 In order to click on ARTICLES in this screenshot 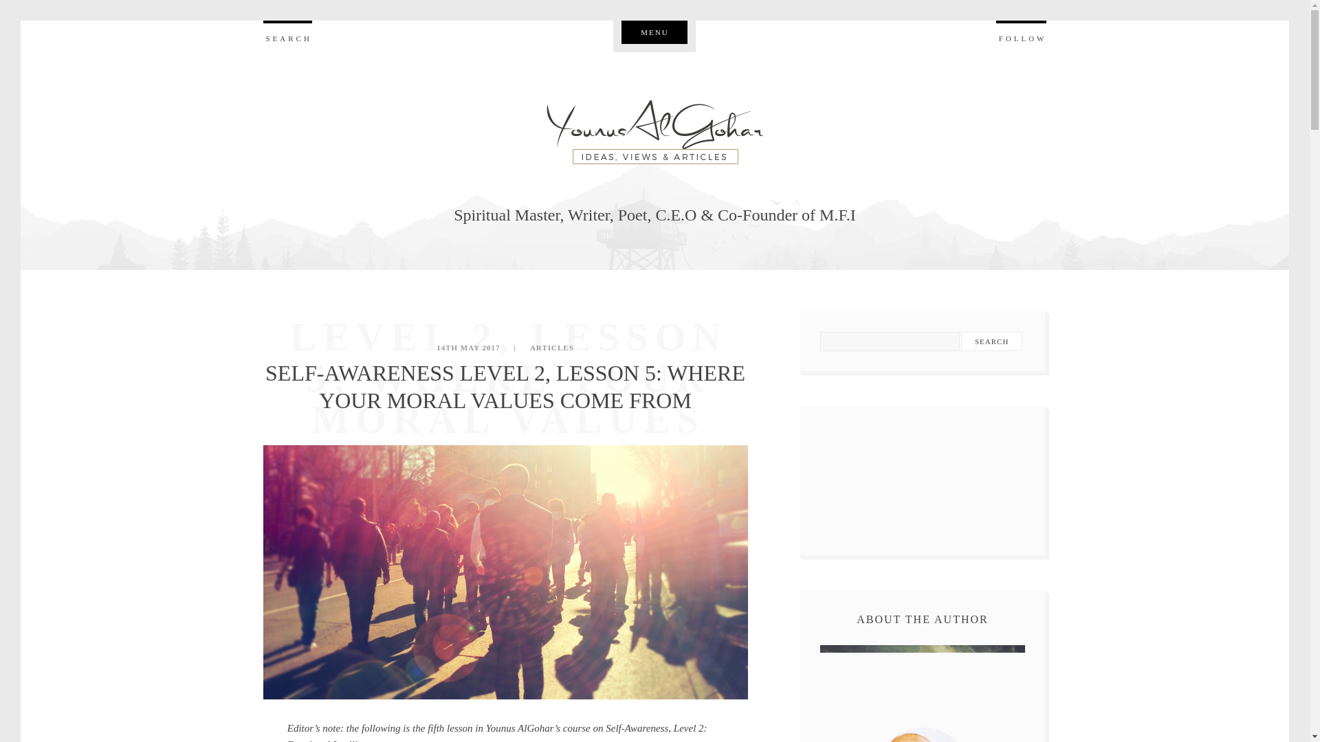, I will do `click(550, 348)`.